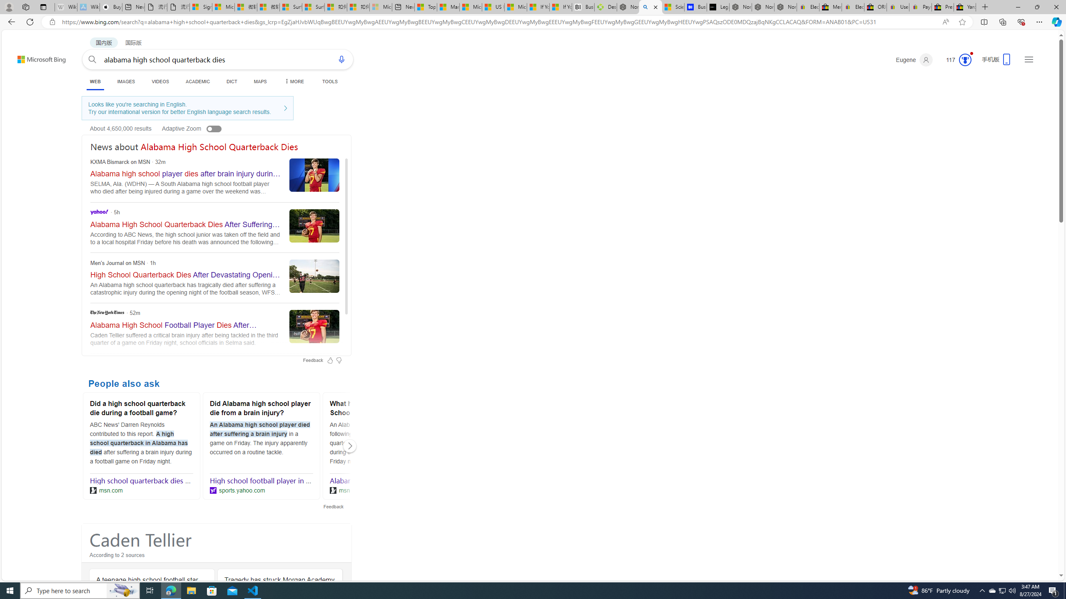 This screenshot has width=1066, height=599. What do you see at coordinates (605, 7) in the screenshot?
I see `Descarga Driver Updater` at bounding box center [605, 7].